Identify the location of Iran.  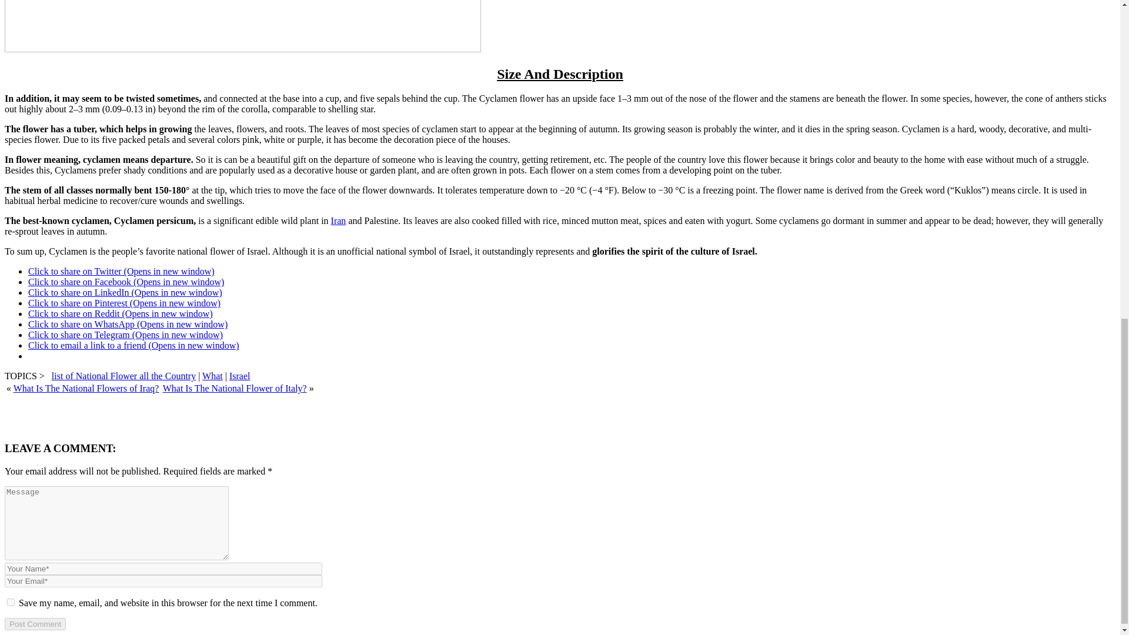
(339, 221).